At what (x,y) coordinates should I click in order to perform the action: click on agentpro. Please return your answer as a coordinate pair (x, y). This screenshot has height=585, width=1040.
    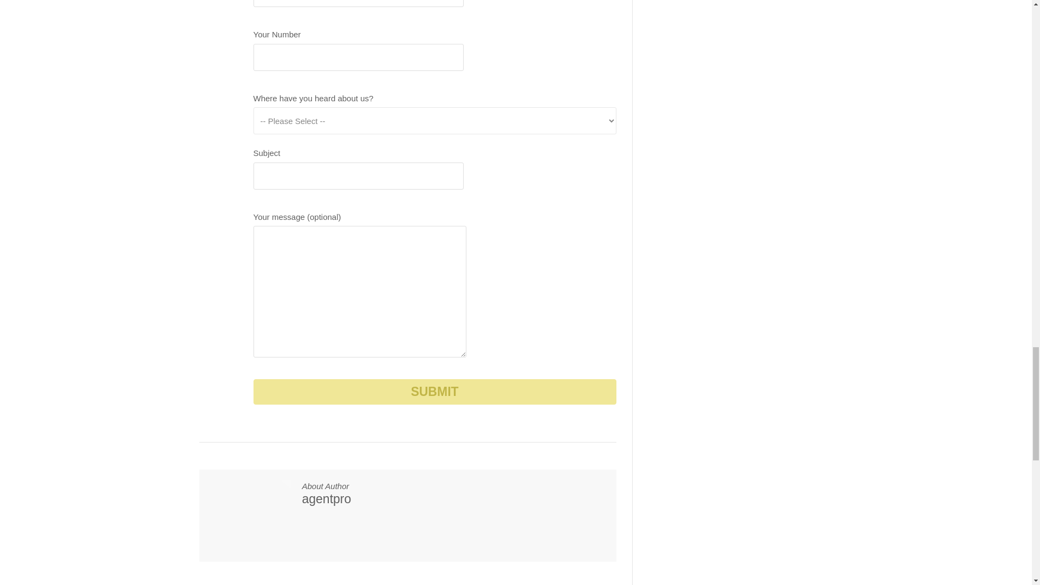
    Looking at the image, I should click on (327, 499).